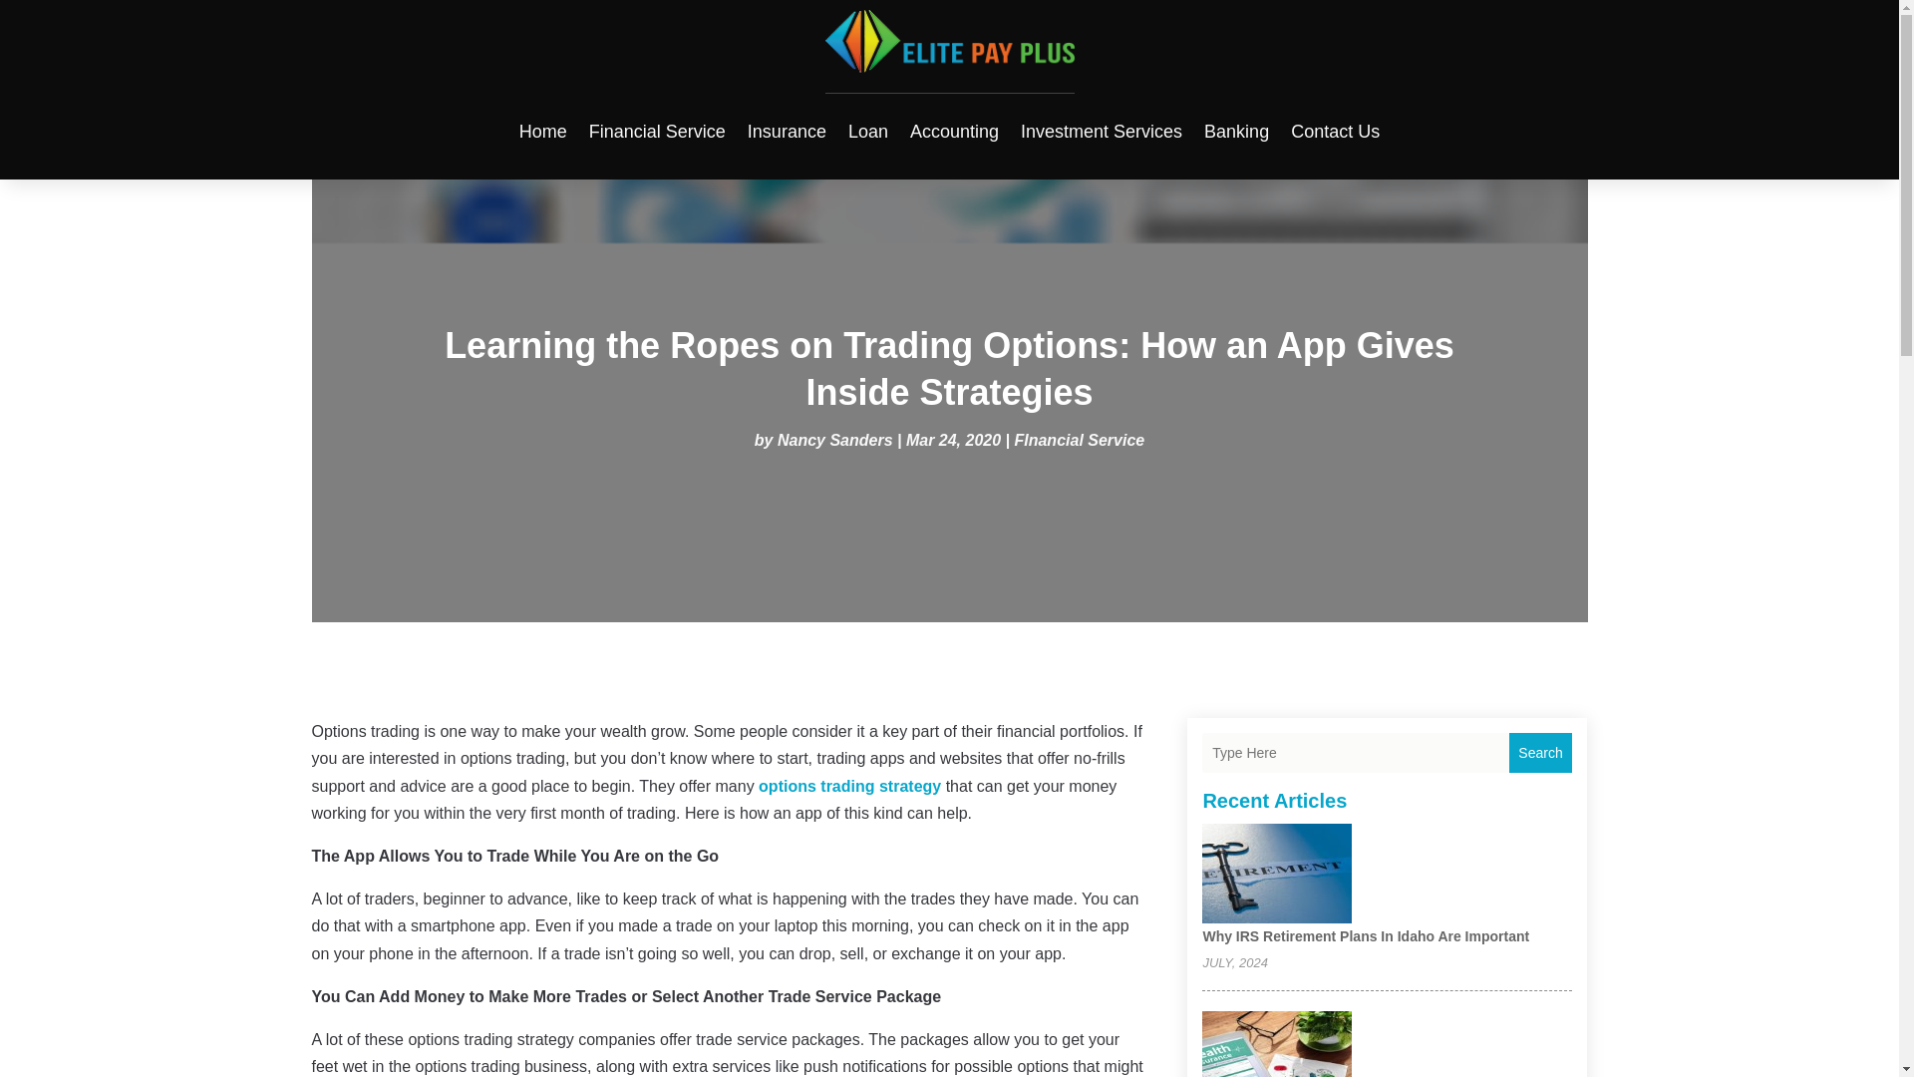 The height and width of the screenshot is (1077, 1914). I want to click on options trading strategy, so click(849, 786).